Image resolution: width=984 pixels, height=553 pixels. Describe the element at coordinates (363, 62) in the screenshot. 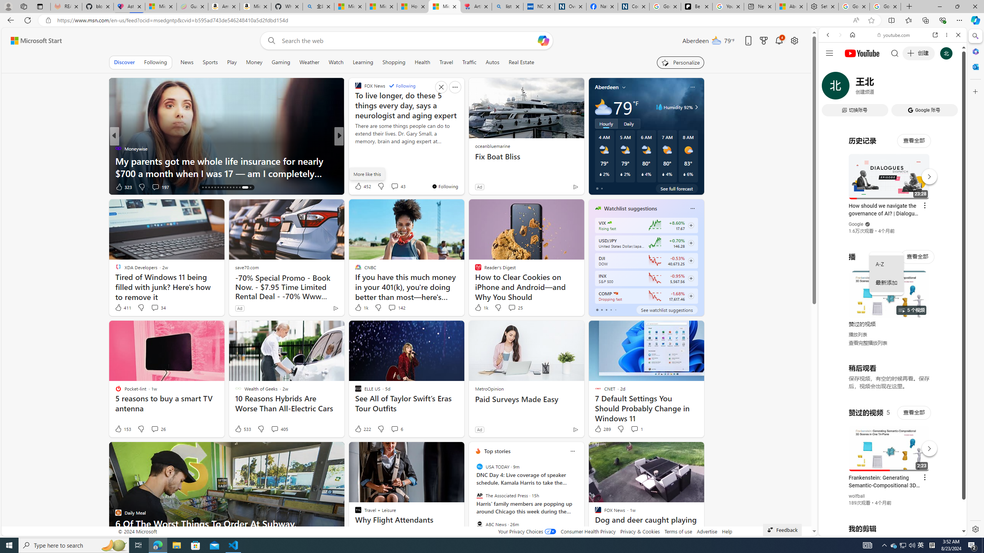

I see `Learning` at that location.